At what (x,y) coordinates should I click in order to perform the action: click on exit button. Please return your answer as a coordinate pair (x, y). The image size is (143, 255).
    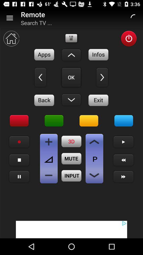
    Looking at the image, I should click on (99, 100).